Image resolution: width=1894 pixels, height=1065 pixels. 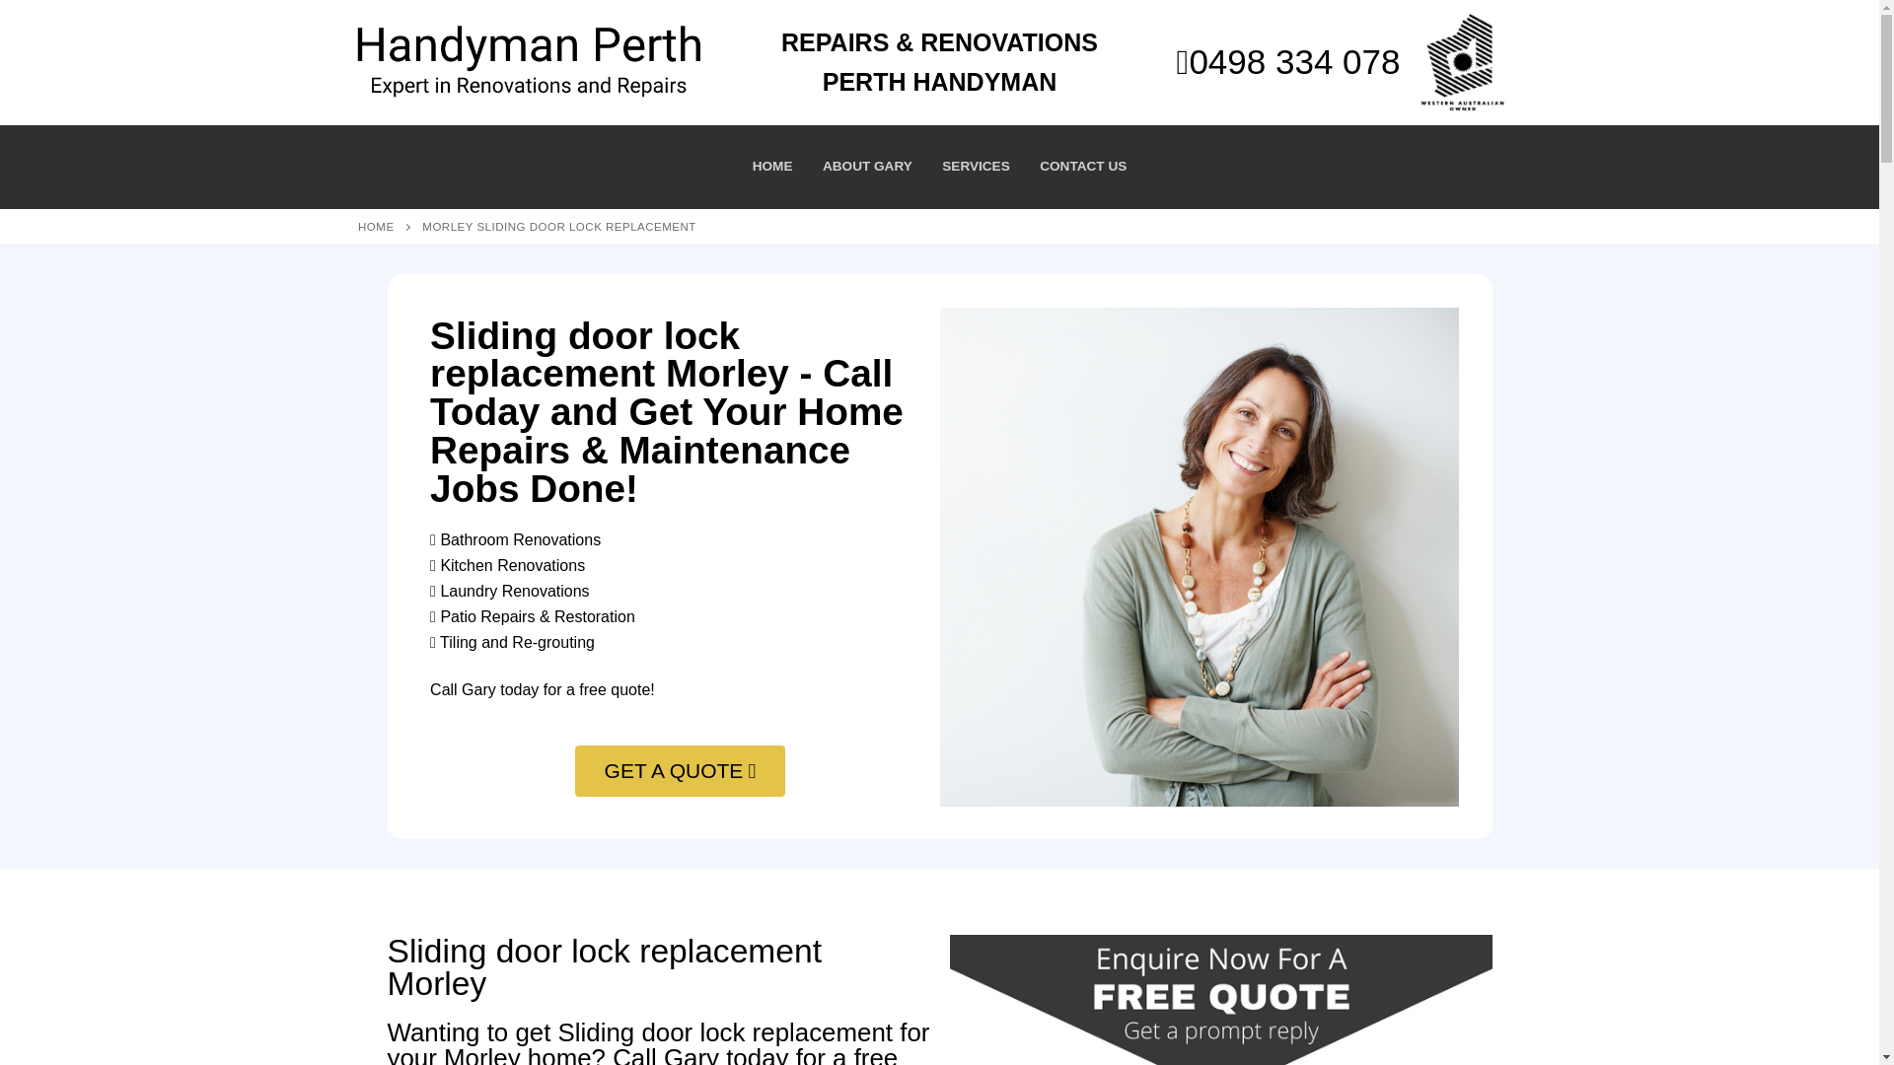 What do you see at coordinates (1288, 61) in the screenshot?
I see `0498 334 078` at bounding box center [1288, 61].